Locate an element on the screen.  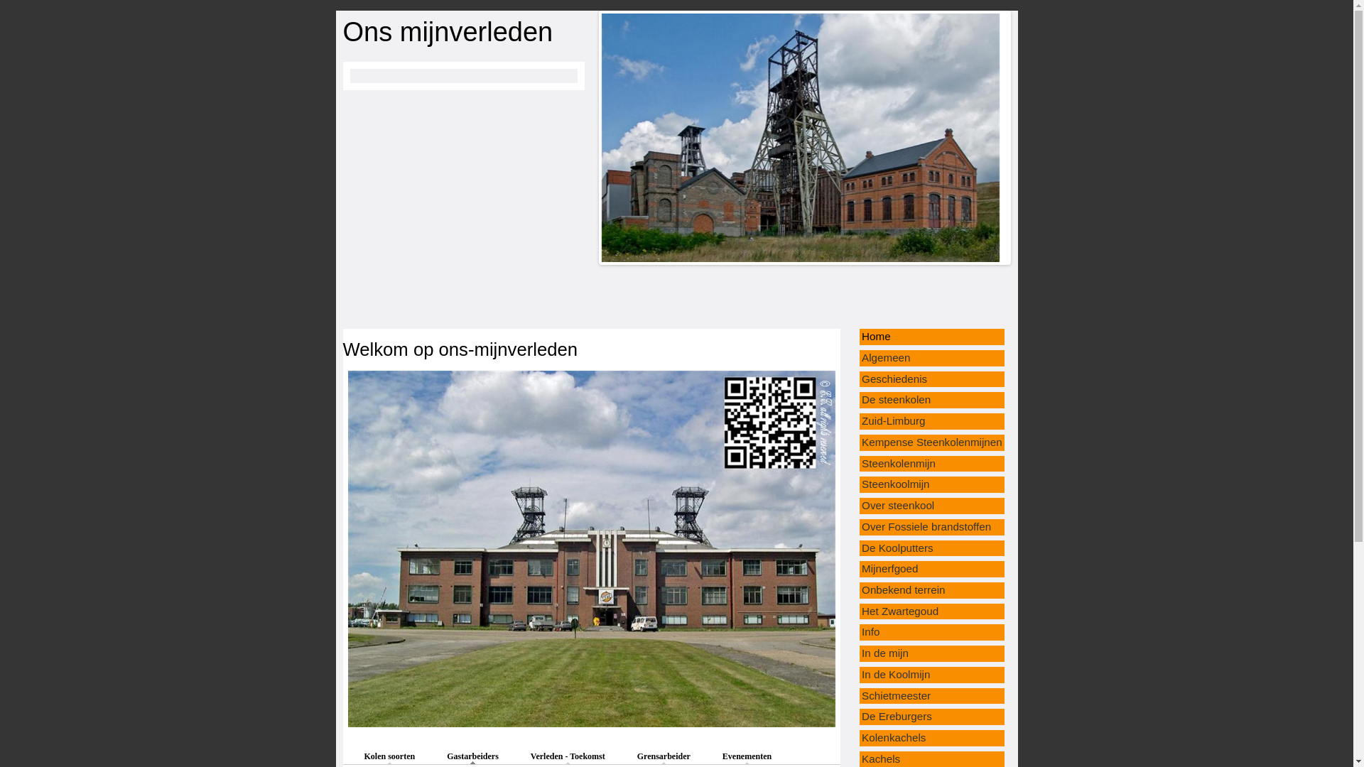
De Koolputters is located at coordinates (897, 548).